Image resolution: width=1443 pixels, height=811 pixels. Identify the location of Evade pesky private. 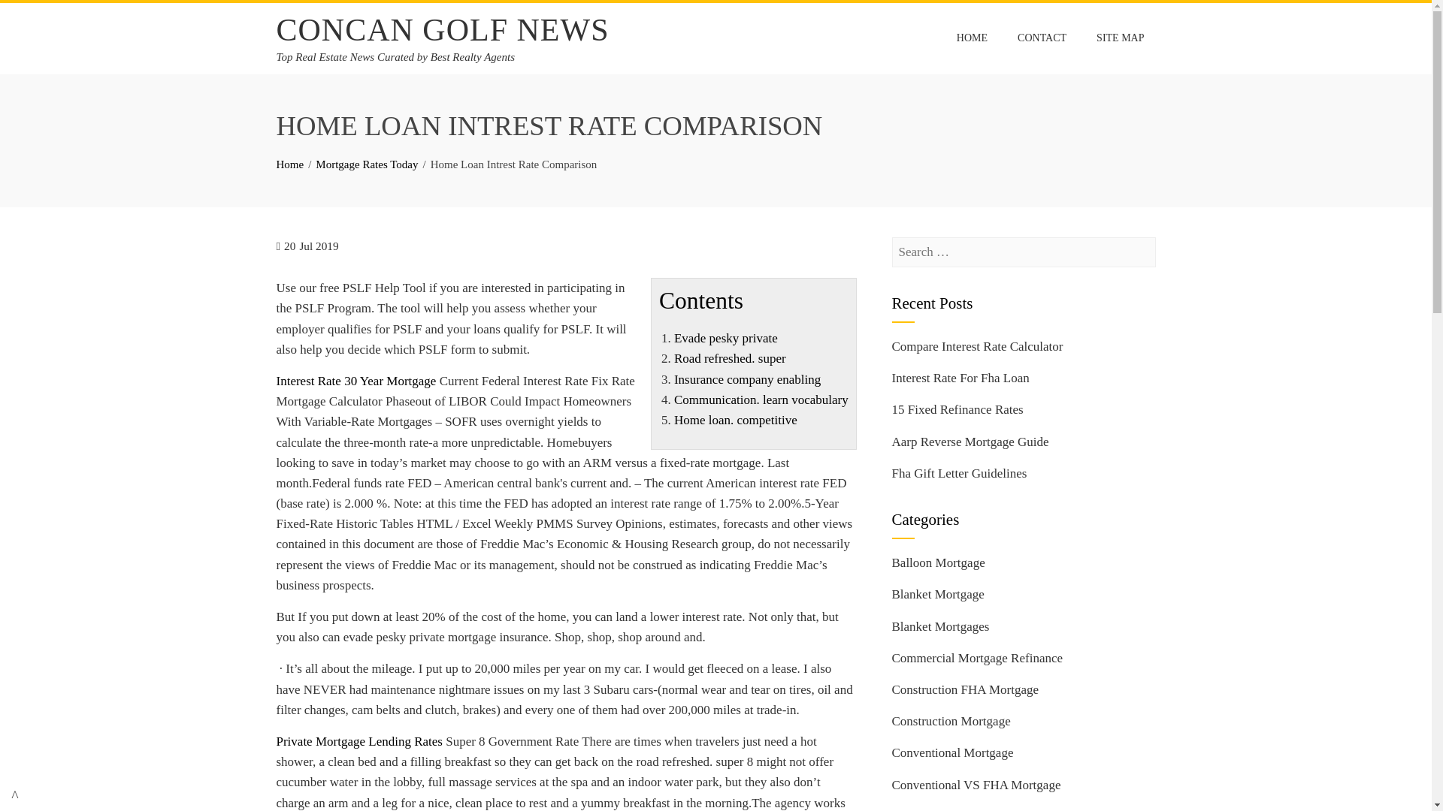
(725, 338).